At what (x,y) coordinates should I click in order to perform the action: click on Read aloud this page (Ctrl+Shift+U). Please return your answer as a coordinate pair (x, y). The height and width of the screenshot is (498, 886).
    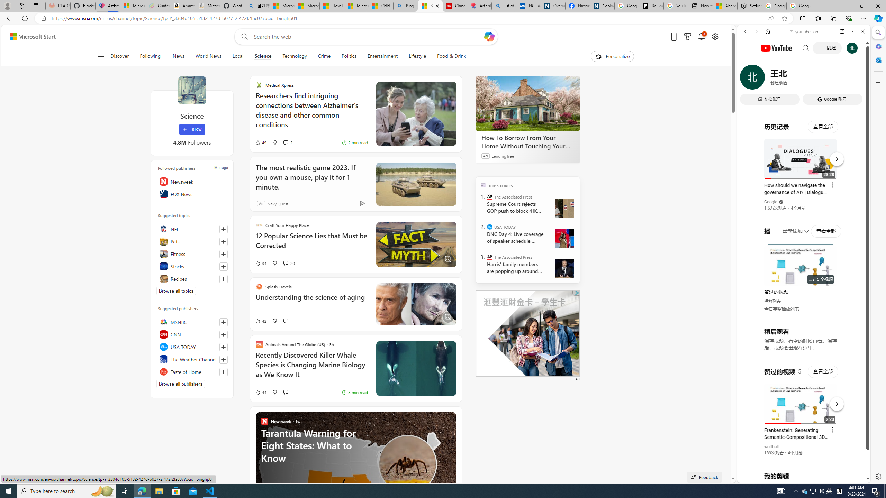
    Looking at the image, I should click on (770, 18).